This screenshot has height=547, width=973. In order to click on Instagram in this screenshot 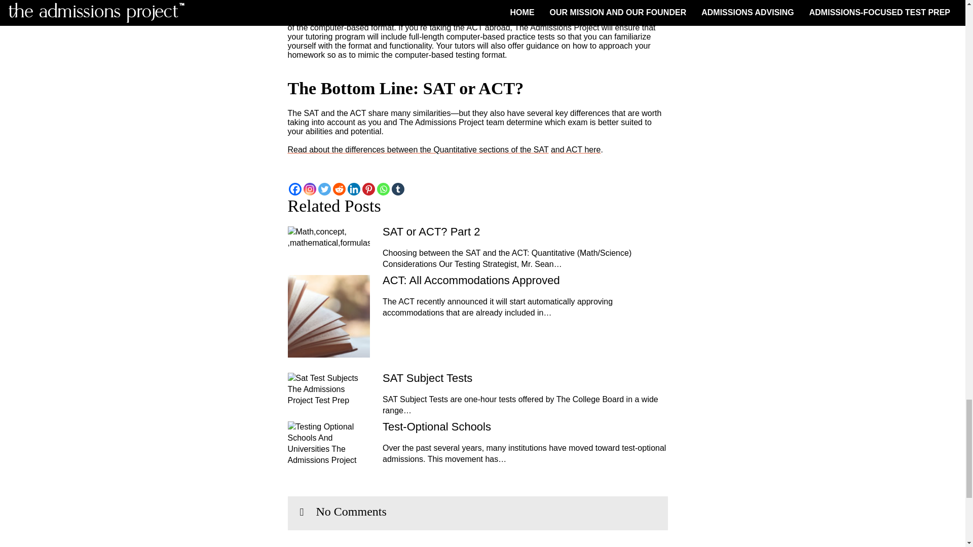, I will do `click(309, 188)`.